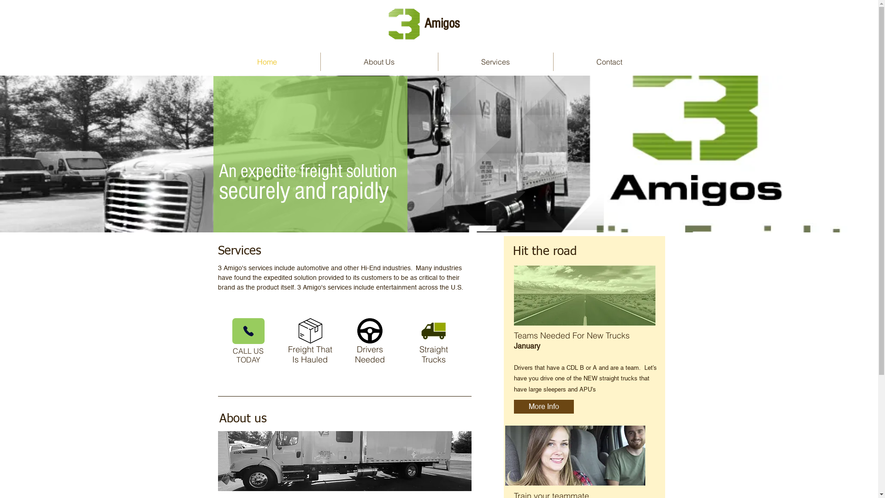  What do you see at coordinates (434, 354) in the screenshot?
I see `Straight
Trucks` at bounding box center [434, 354].